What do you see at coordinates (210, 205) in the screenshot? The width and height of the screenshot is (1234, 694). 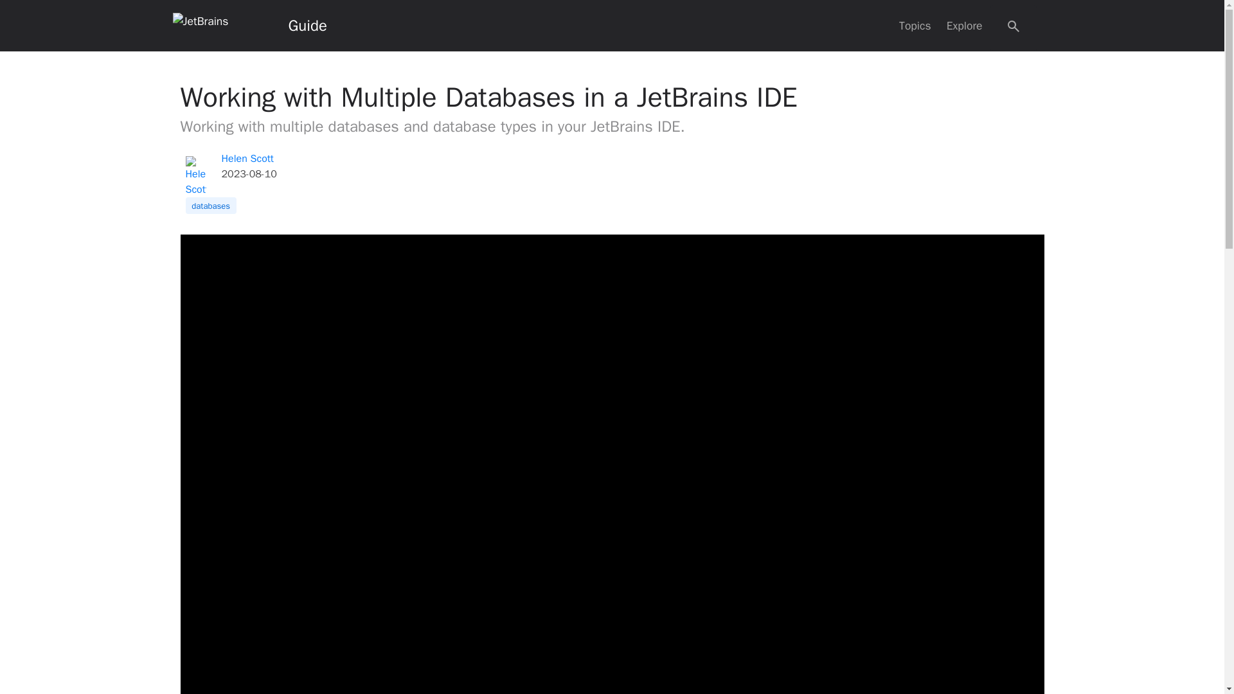 I see `databases` at bounding box center [210, 205].